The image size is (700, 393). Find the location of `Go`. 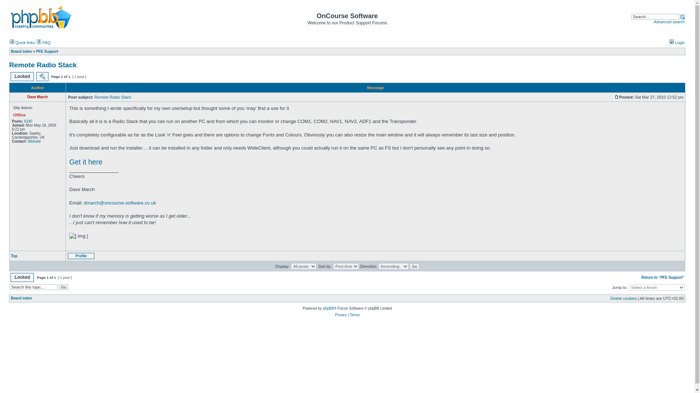

Go is located at coordinates (63, 287).